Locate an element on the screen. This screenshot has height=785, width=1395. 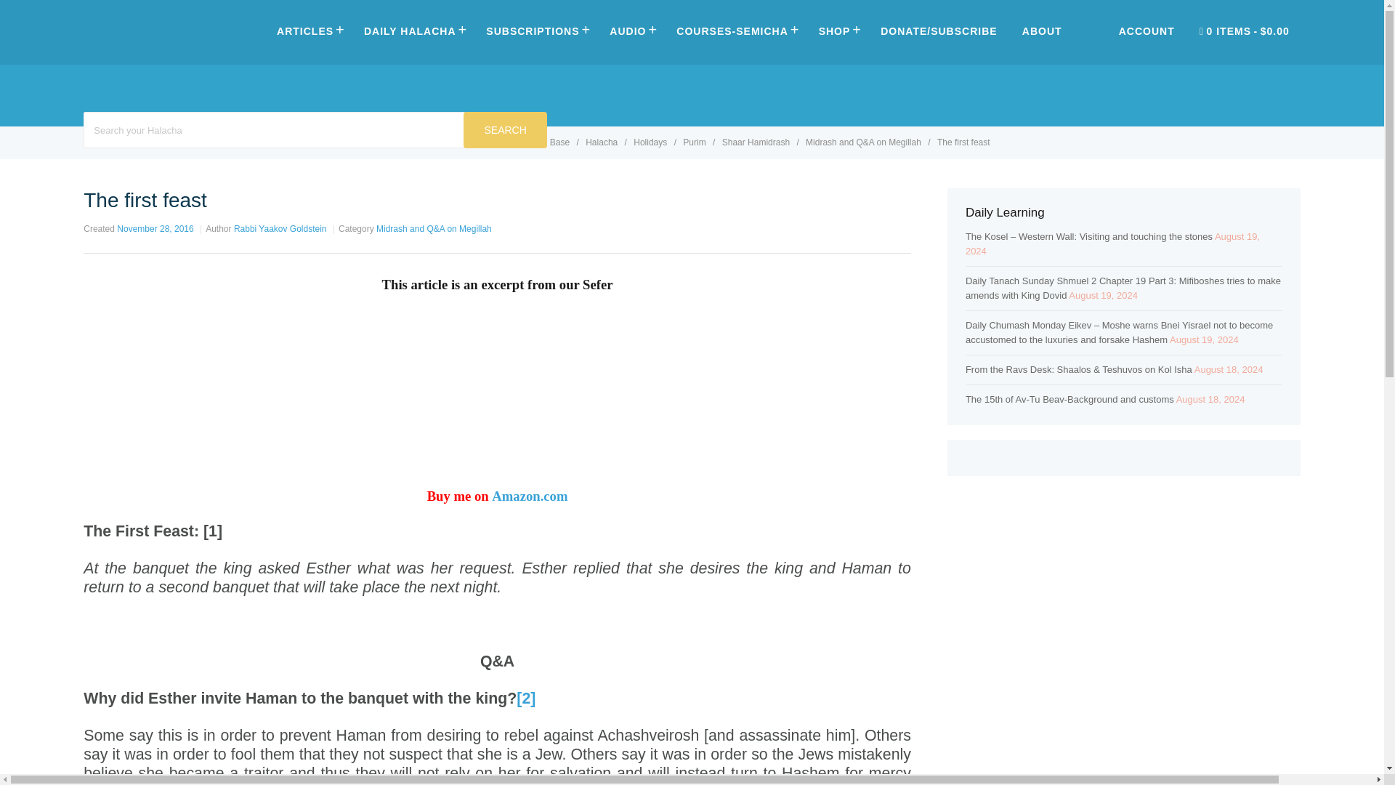
ARTICLES is located at coordinates (308, 31).